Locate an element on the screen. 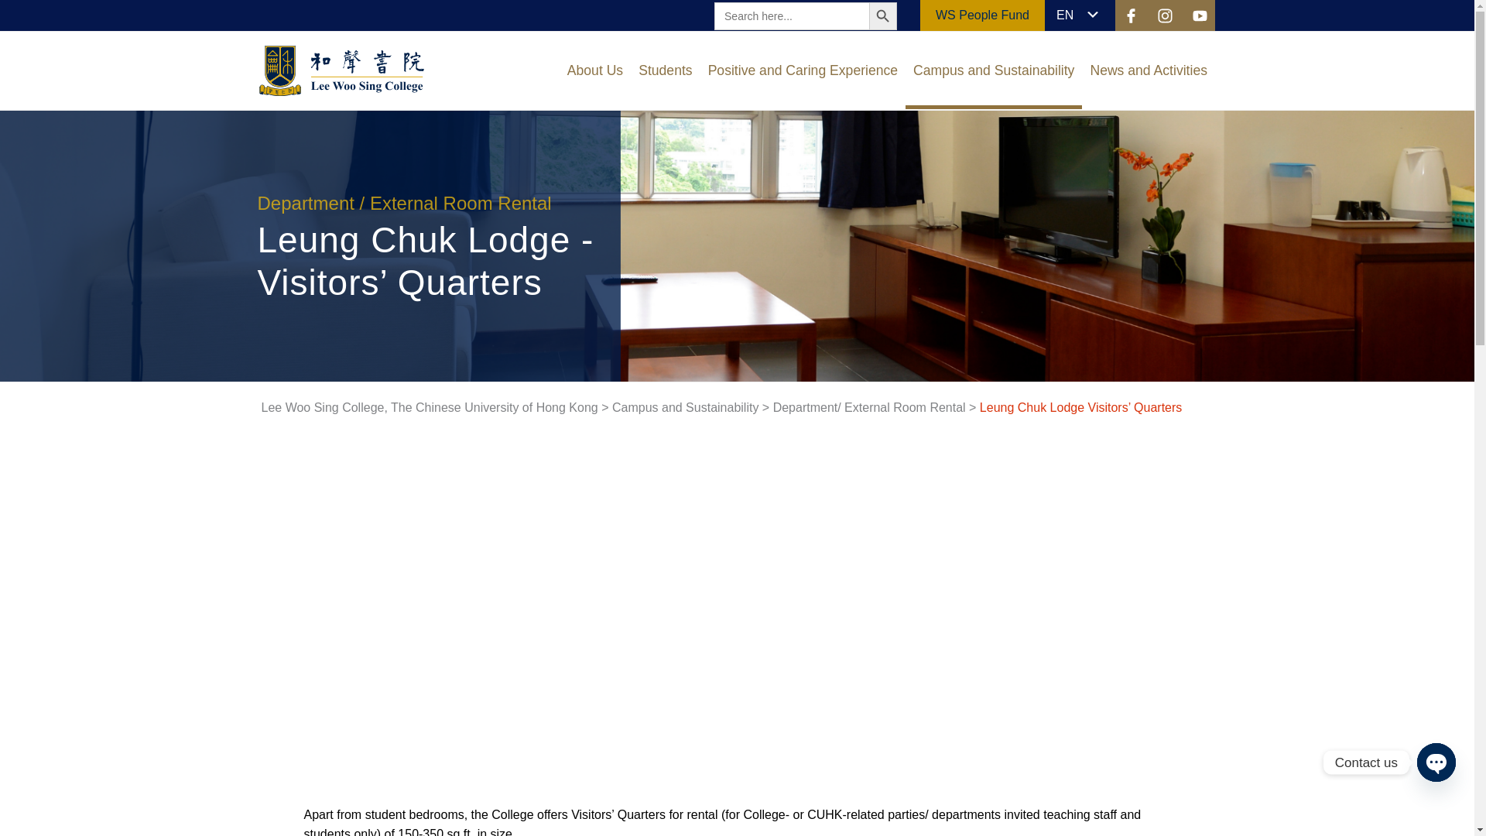 The image size is (1486, 836). wso link is located at coordinates (1167, 15).